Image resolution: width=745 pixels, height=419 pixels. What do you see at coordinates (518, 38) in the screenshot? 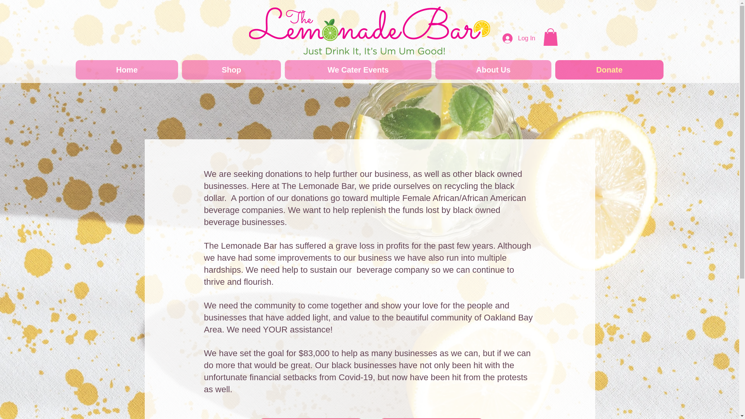
I see `Log In` at bounding box center [518, 38].